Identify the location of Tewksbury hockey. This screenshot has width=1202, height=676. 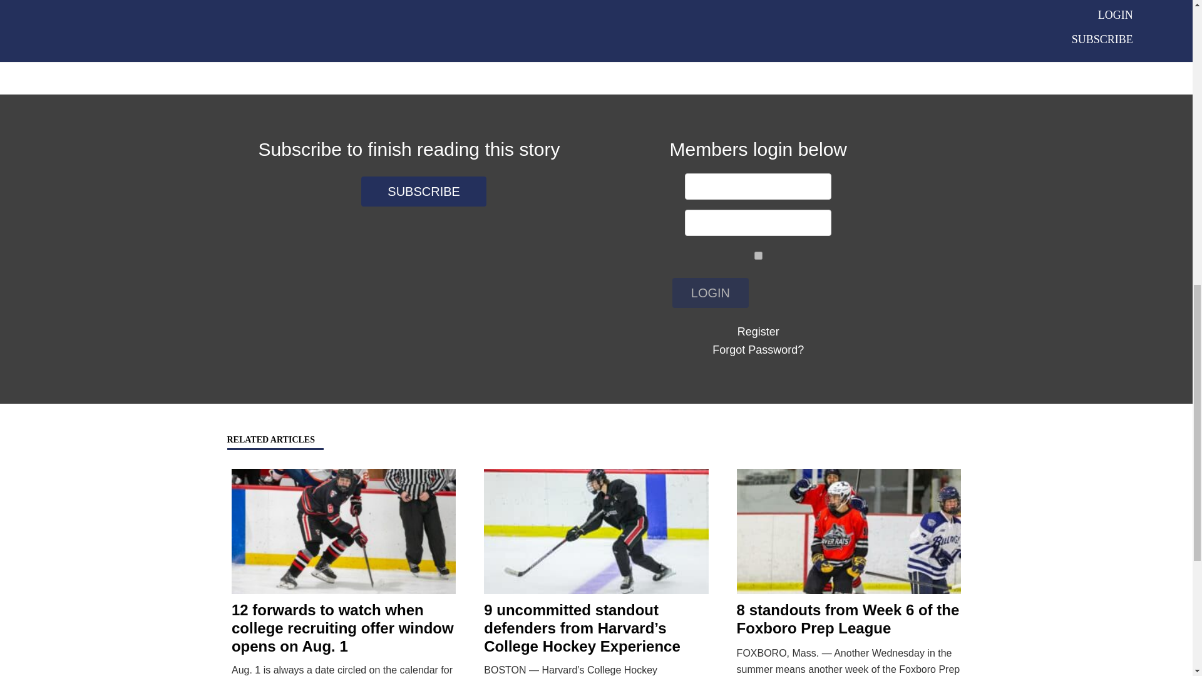
(370, 42).